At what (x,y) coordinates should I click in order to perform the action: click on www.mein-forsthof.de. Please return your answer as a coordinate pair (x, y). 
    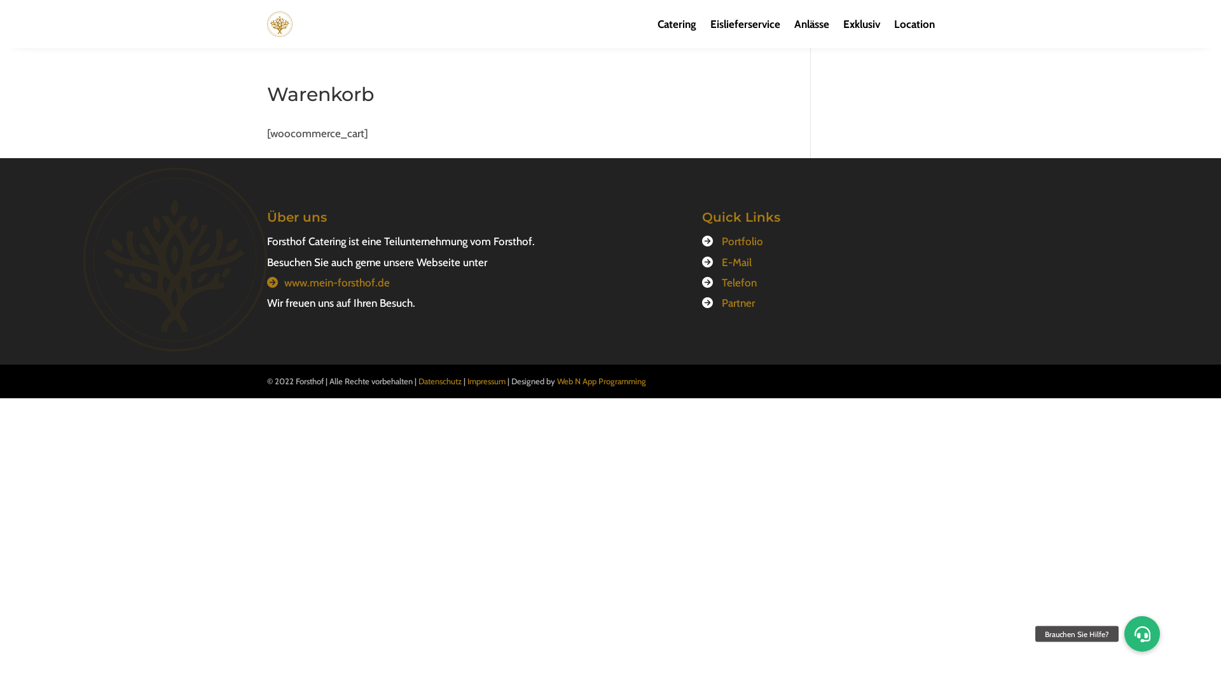
    Looking at the image, I should click on (337, 283).